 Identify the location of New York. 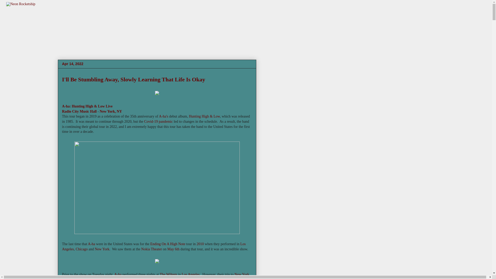
(102, 249).